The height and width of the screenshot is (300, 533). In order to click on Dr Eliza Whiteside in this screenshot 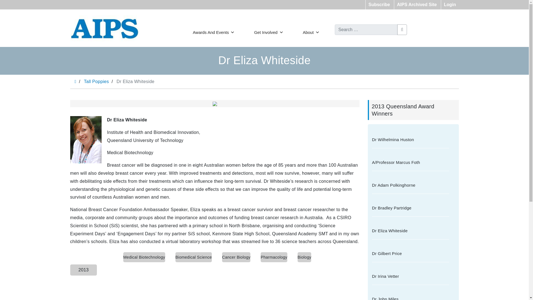, I will do `click(411, 231)`.